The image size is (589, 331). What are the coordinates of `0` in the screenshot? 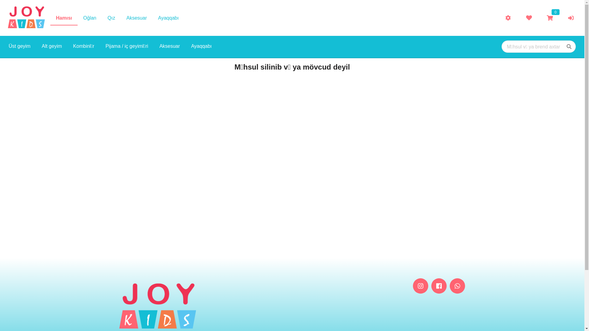 It's located at (550, 18).